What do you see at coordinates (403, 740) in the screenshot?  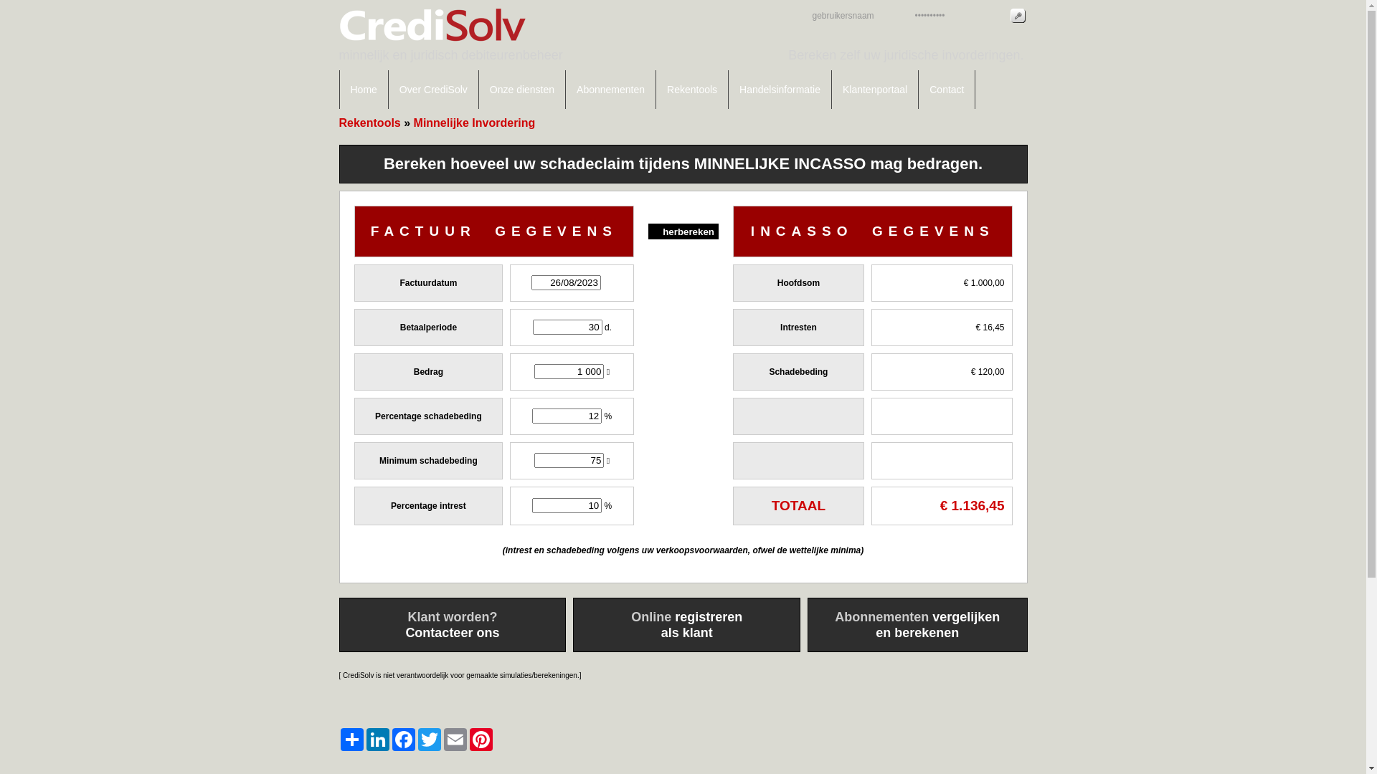 I see `Facebook` at bounding box center [403, 740].